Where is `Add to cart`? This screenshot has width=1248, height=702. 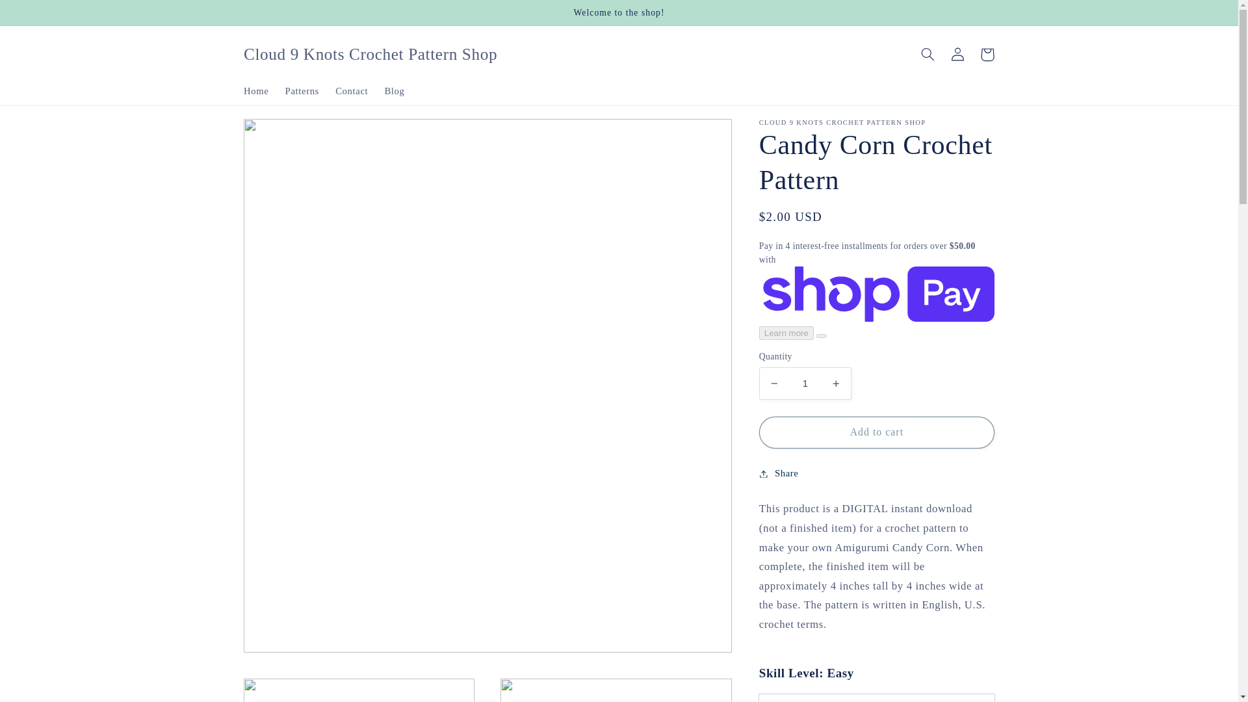
Add to cart is located at coordinates (876, 433).